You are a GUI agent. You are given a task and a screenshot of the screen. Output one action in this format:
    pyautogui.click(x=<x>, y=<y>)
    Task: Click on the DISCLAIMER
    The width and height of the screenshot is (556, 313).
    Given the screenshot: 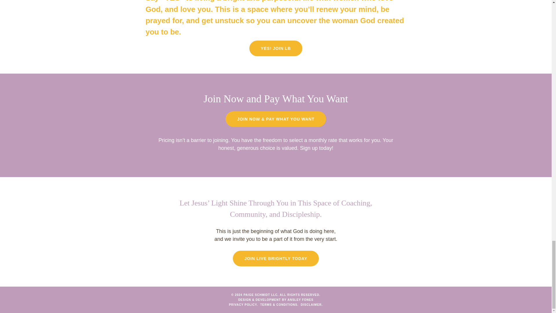 What is the action you would take?
    pyautogui.click(x=311, y=305)
    